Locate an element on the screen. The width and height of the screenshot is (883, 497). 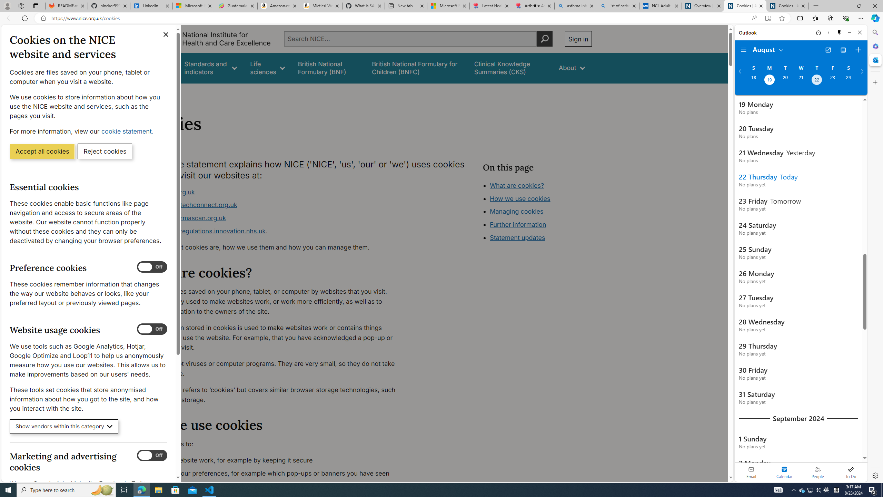
About is located at coordinates (572, 68).